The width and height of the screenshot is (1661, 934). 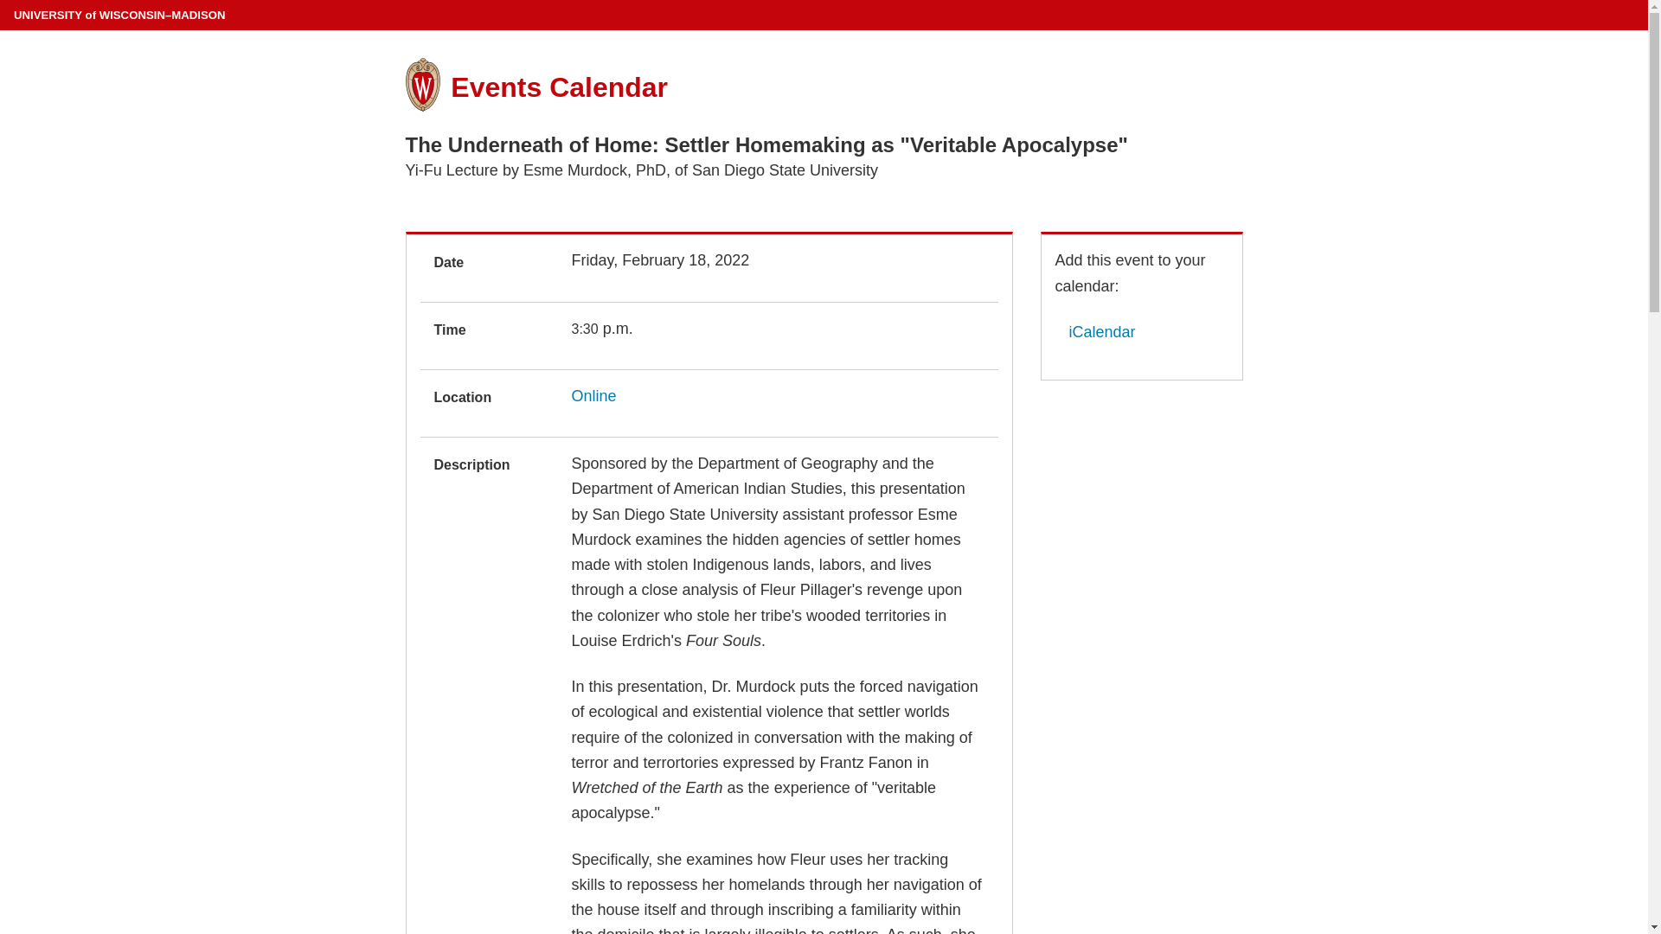 I want to click on Events Calendar, so click(x=559, y=86).